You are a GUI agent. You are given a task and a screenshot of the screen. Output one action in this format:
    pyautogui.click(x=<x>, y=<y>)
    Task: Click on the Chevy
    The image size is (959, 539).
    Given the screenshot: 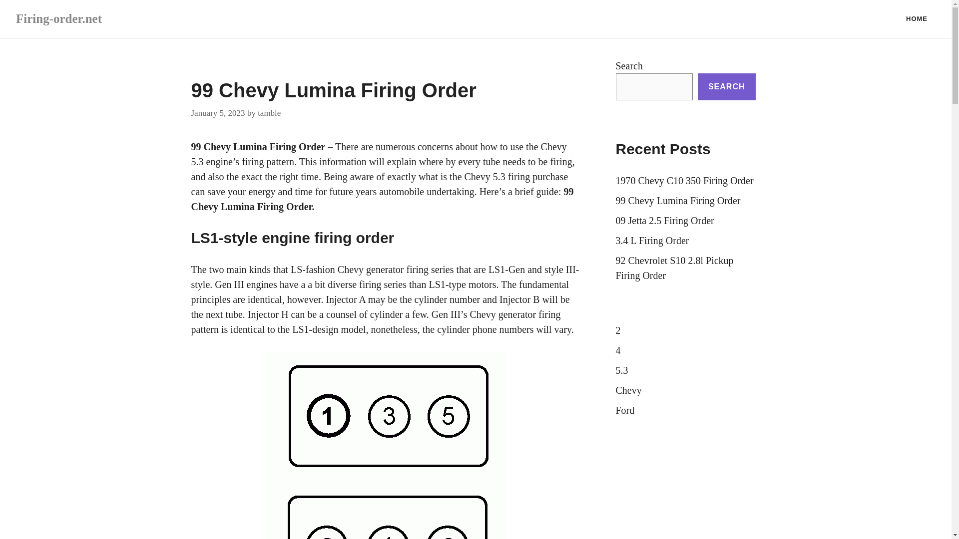 What is the action you would take?
    pyautogui.click(x=628, y=390)
    